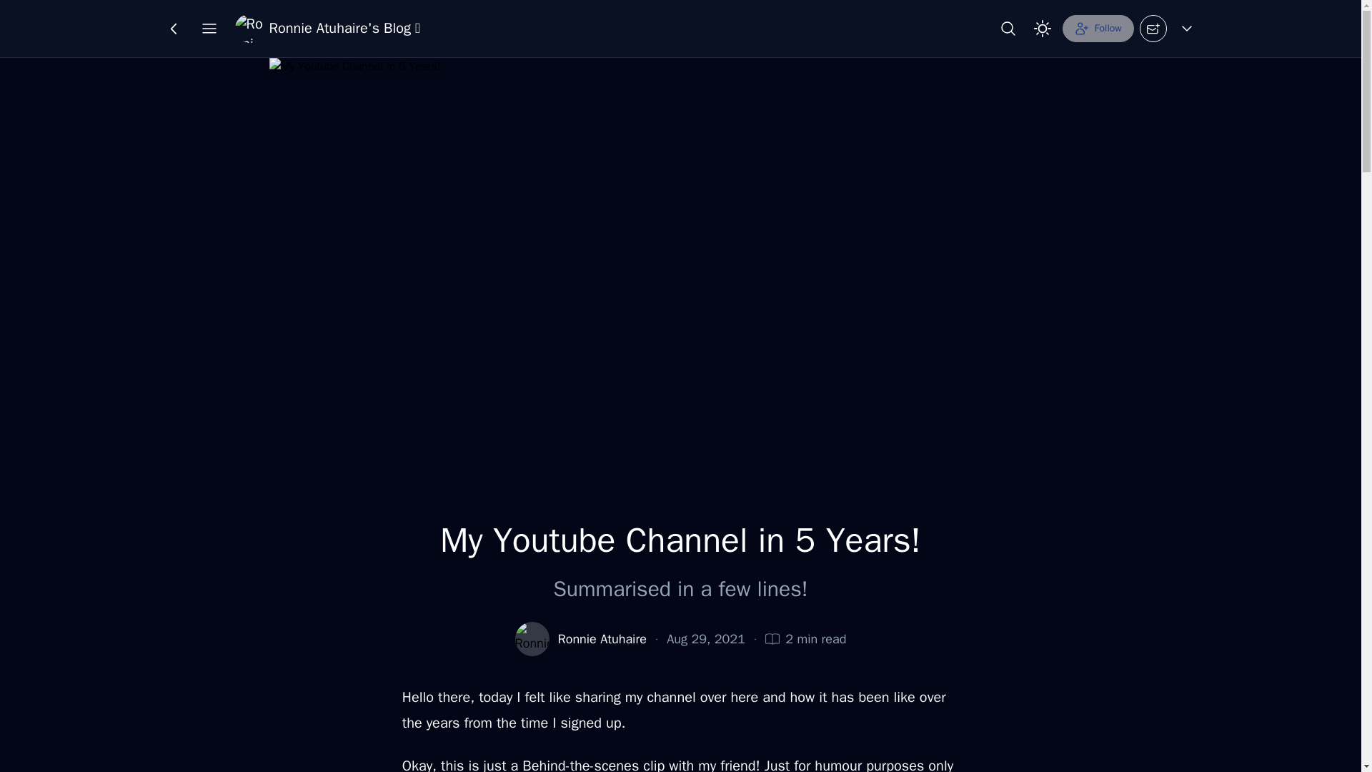 This screenshot has height=772, width=1372. I want to click on Follow, so click(1098, 29).